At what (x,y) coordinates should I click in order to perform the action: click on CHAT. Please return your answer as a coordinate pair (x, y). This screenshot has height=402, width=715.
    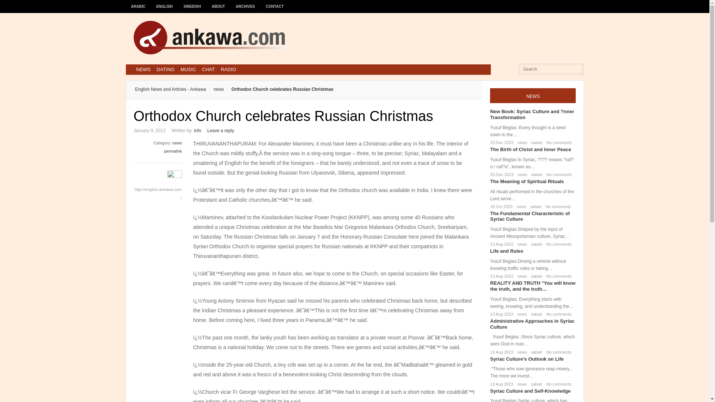
    Looking at the image, I should click on (209, 69).